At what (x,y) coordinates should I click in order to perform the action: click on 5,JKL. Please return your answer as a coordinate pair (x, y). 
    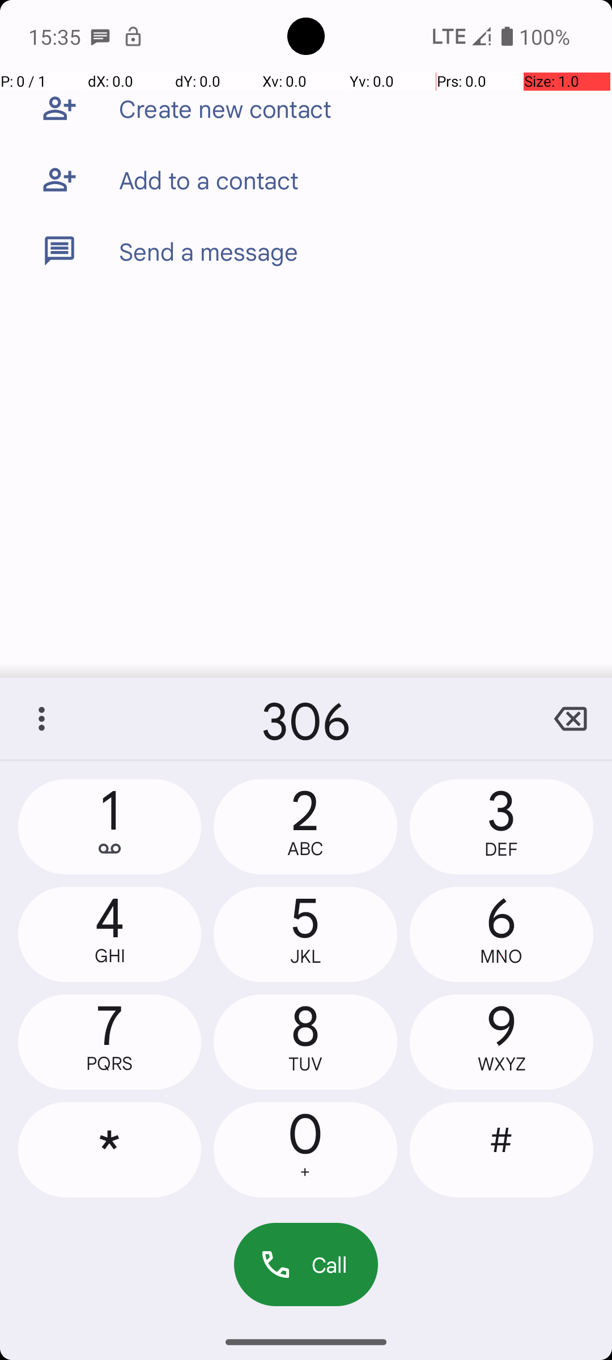
    Looking at the image, I should click on (305, 934).